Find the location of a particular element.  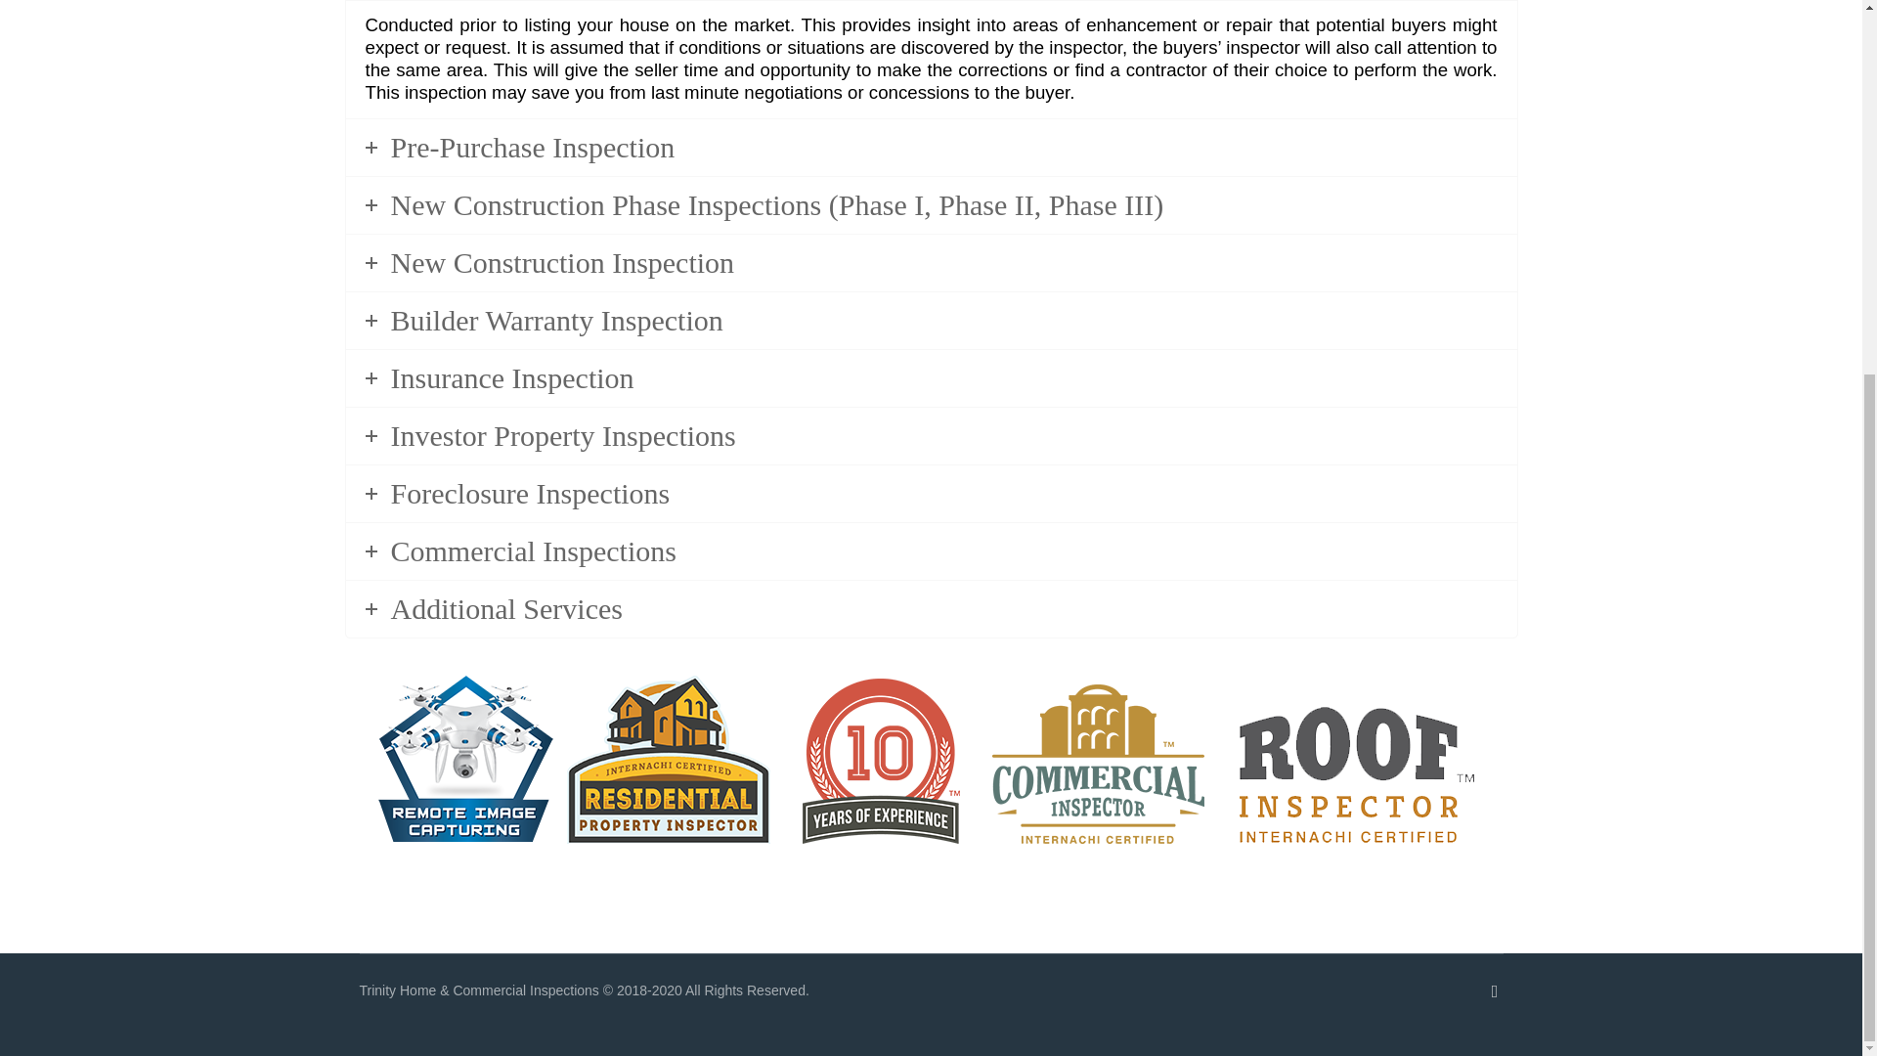

Insurance Inspection is located at coordinates (931, 377).